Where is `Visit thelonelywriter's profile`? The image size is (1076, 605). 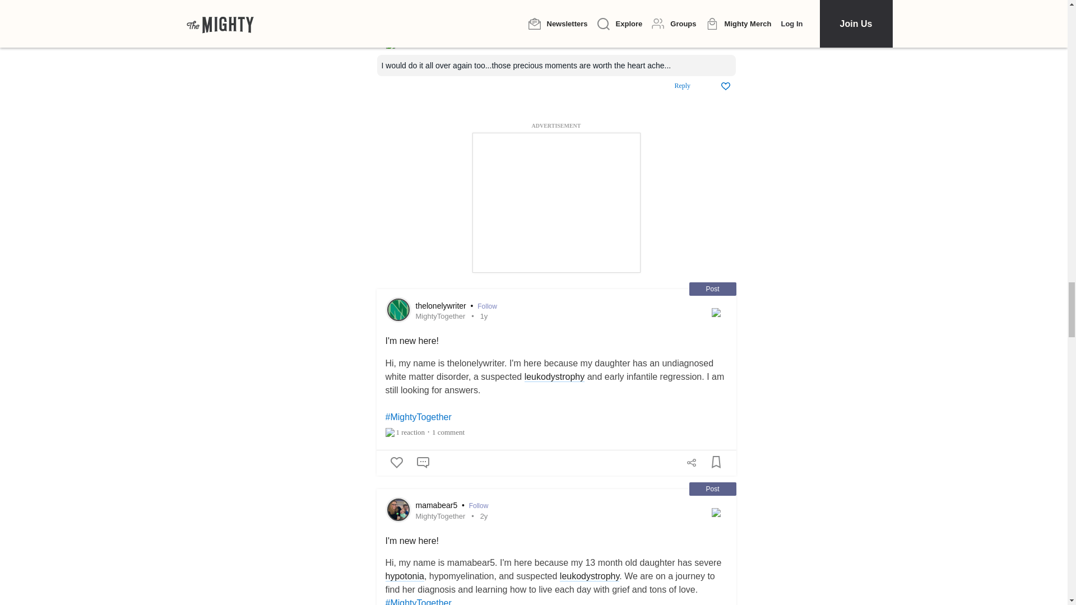 Visit thelonelywriter's profile is located at coordinates (397, 310).